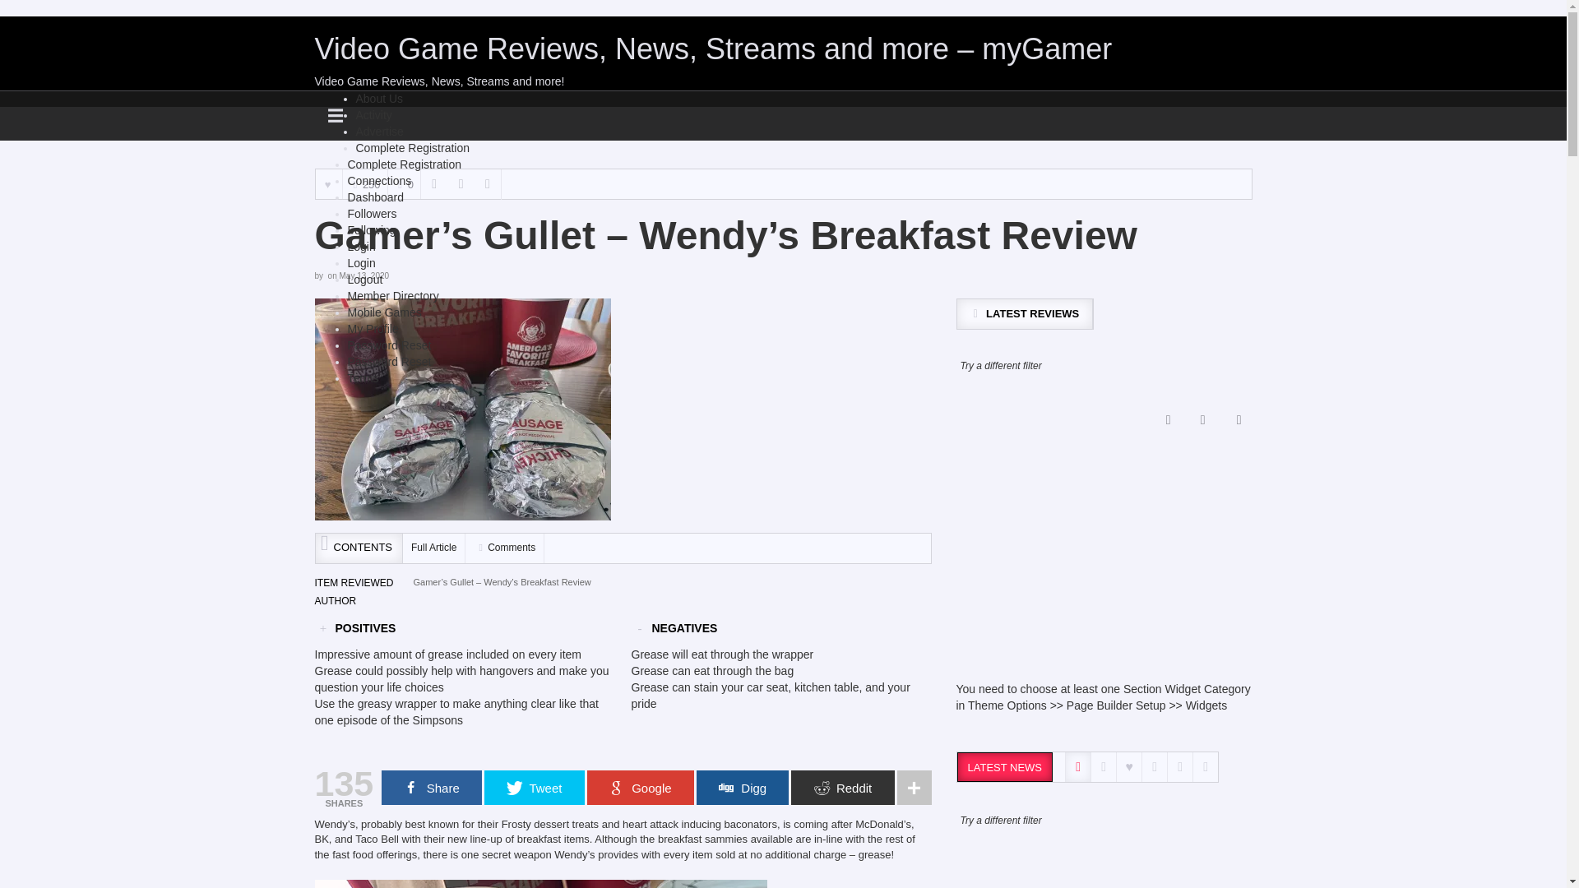 This screenshot has height=888, width=1579. I want to click on Complete Registration, so click(412, 147).